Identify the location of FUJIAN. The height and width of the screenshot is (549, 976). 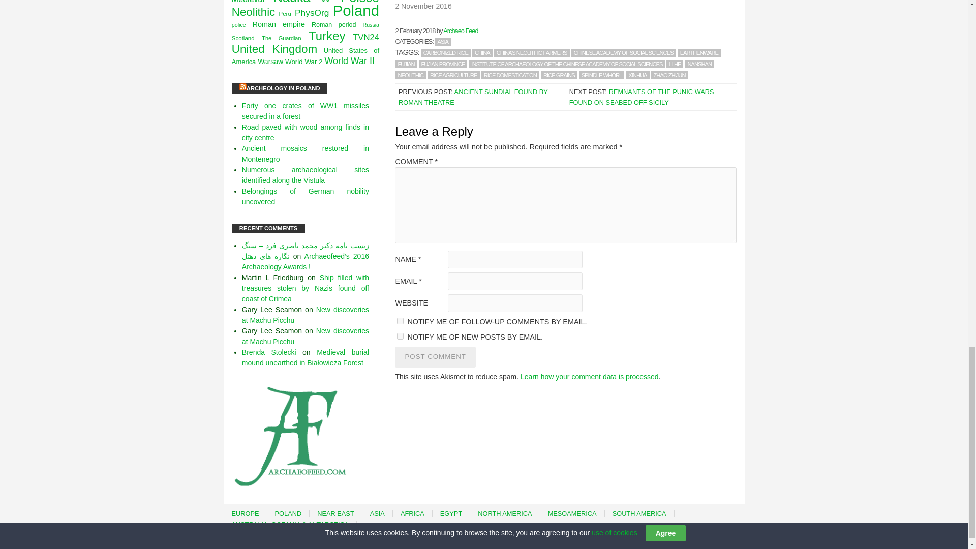
(406, 64).